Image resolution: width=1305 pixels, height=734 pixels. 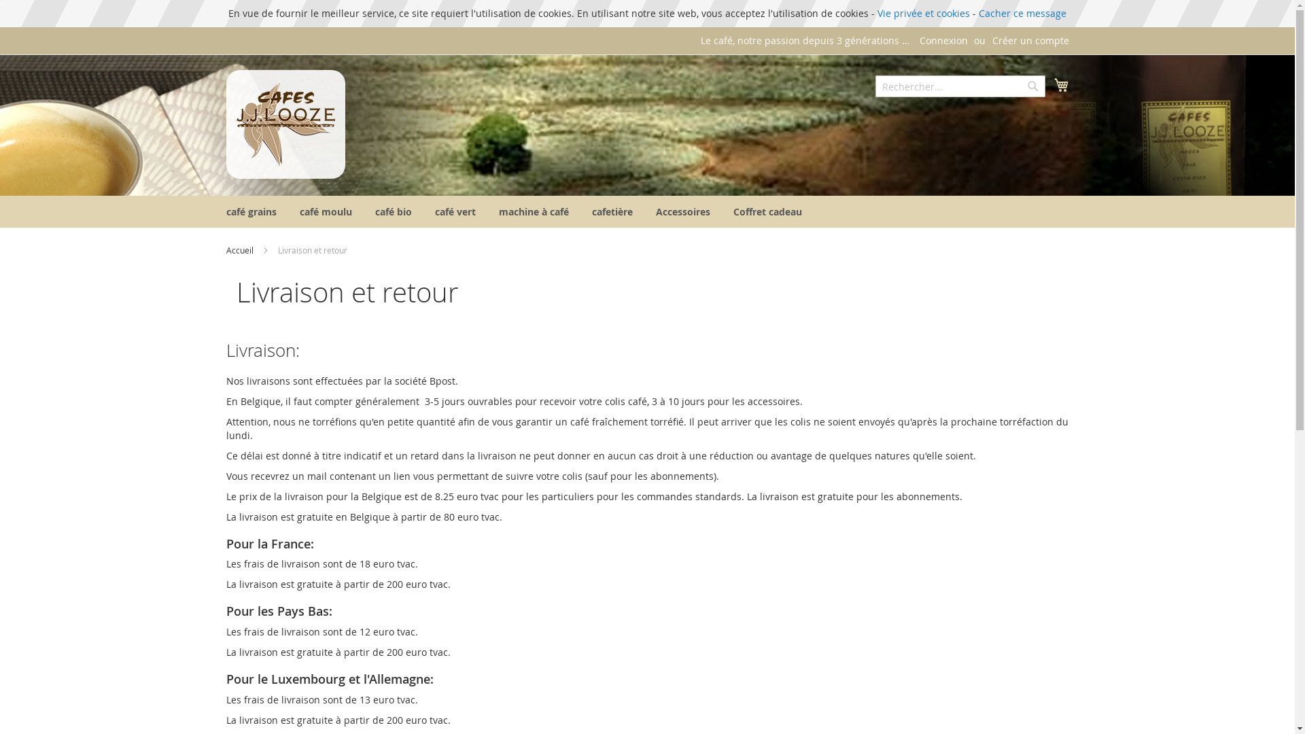 What do you see at coordinates (682, 212) in the screenshot?
I see `Accessoires` at bounding box center [682, 212].